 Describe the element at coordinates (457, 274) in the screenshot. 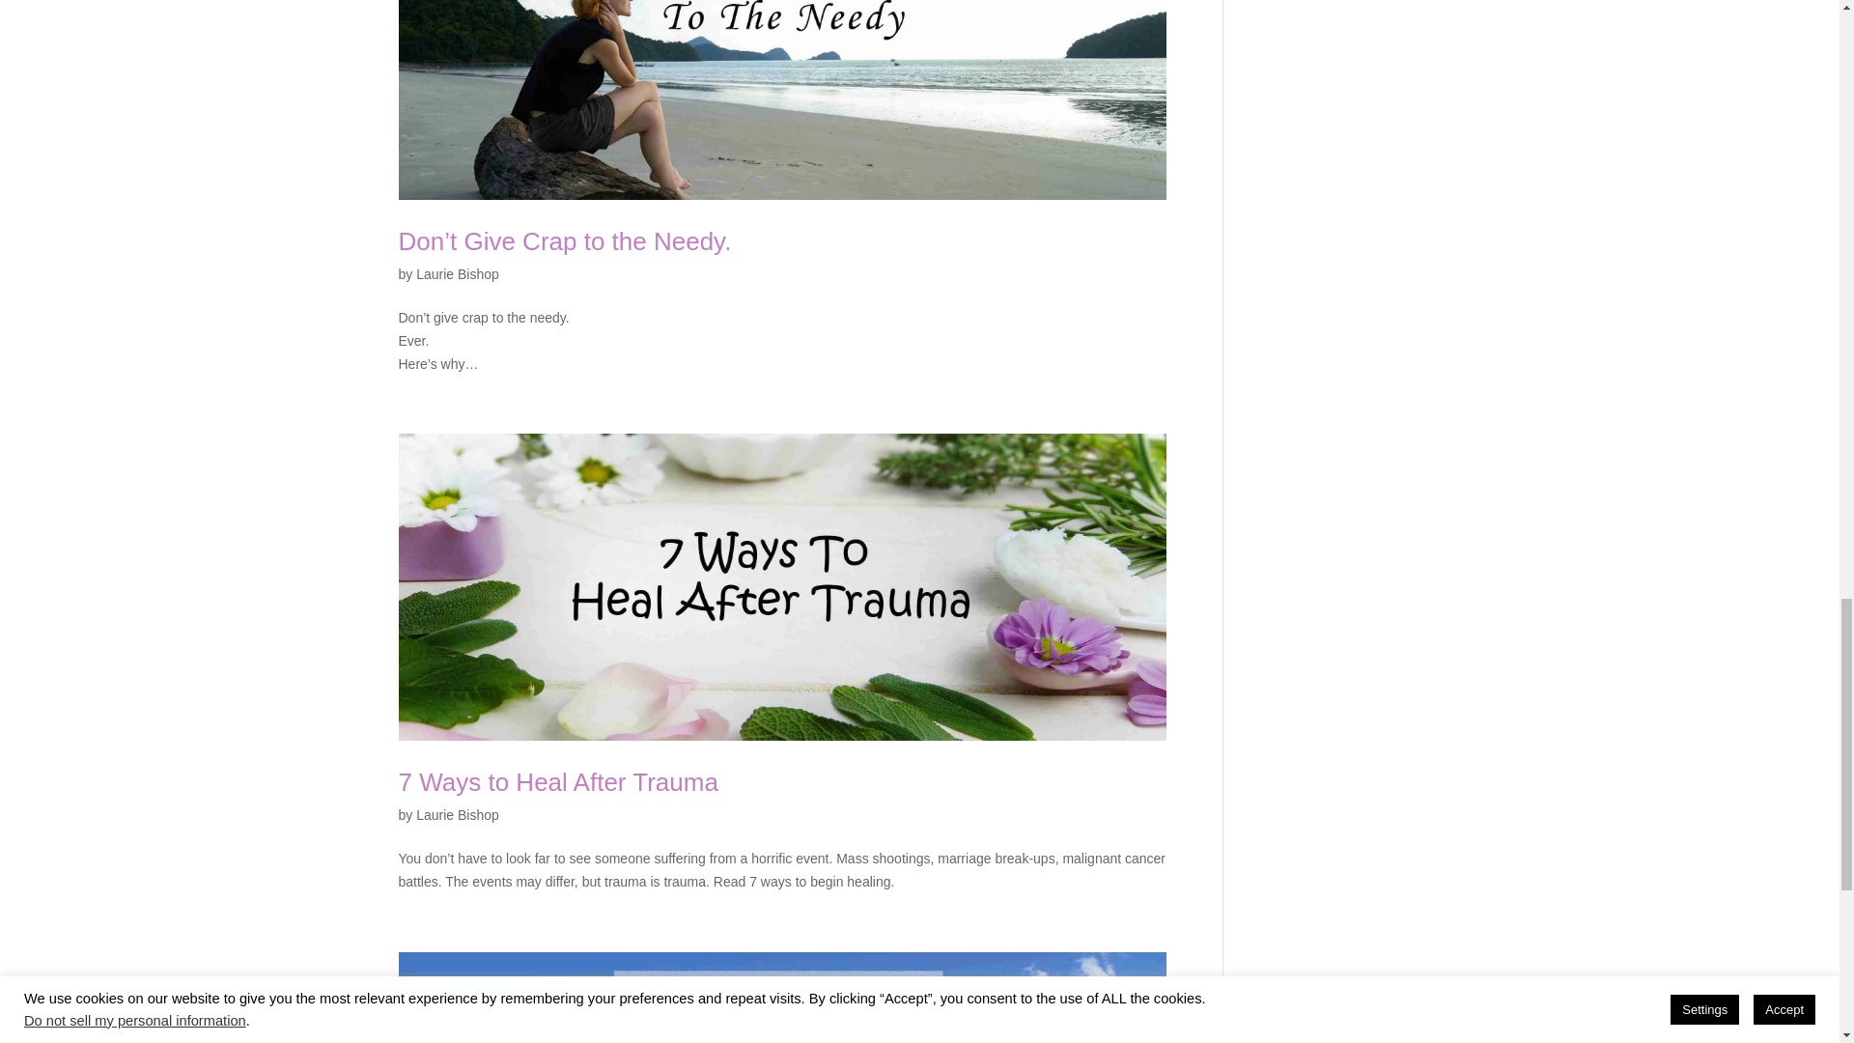

I see `Posts by Laurie Bishop` at that location.